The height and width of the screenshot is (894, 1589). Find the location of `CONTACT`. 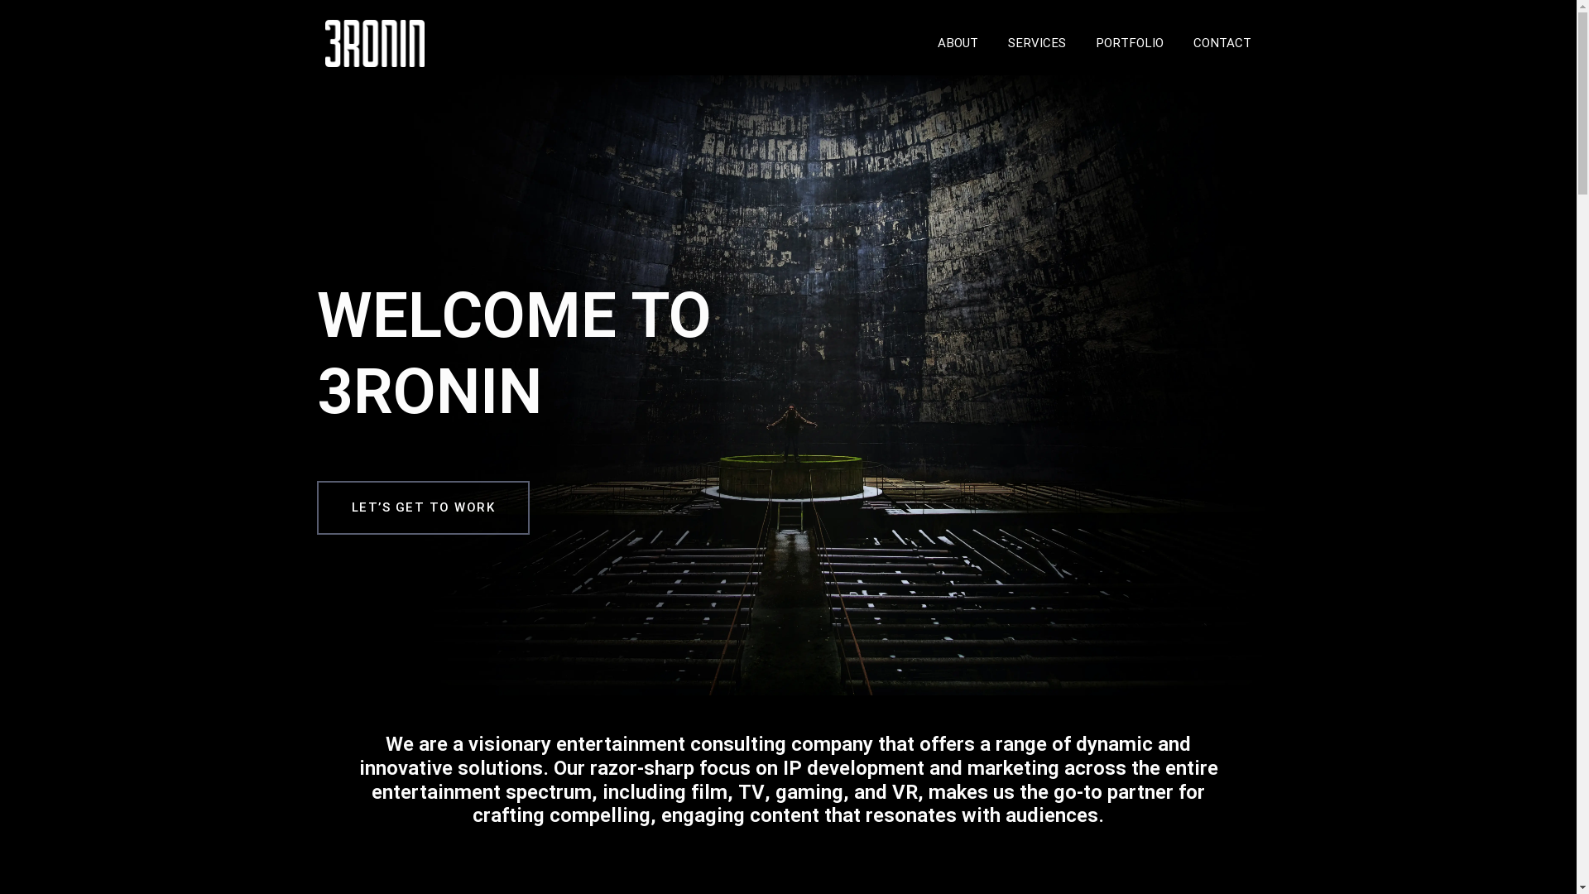

CONTACT is located at coordinates (1222, 44).